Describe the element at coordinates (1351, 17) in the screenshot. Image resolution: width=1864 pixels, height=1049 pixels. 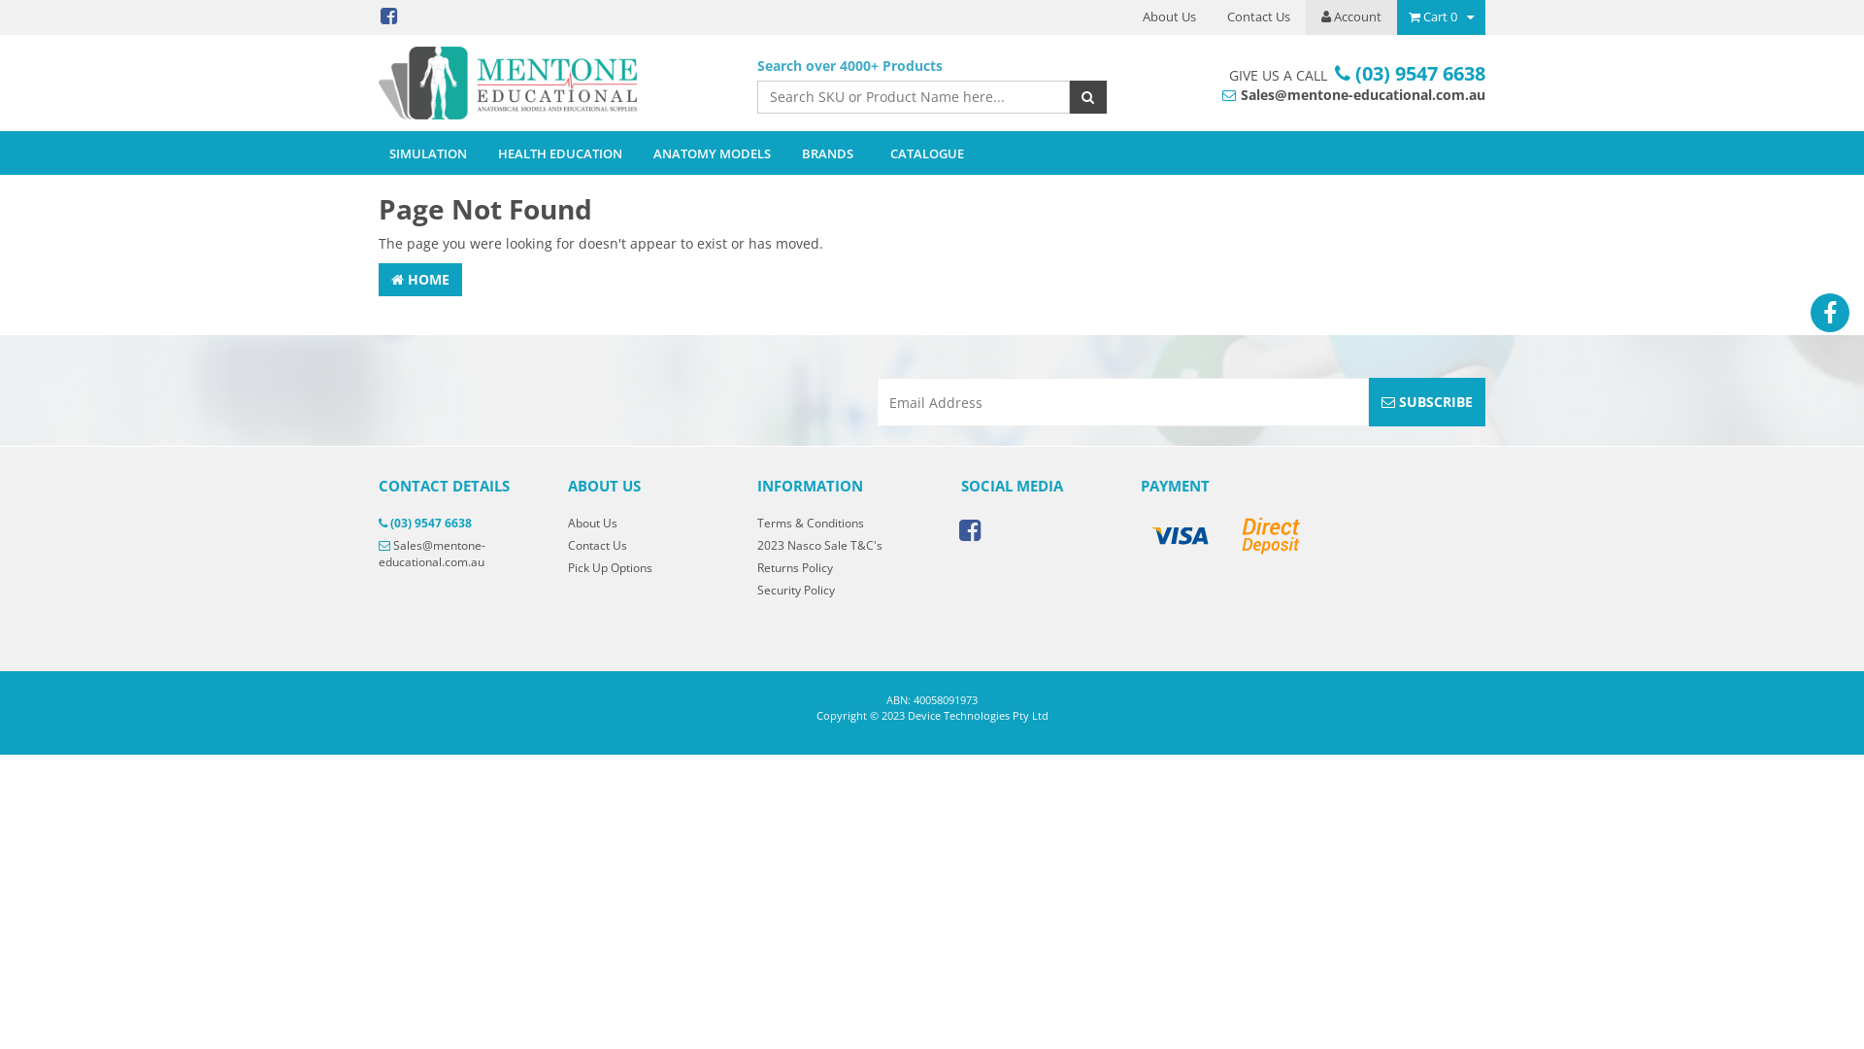
I see `Account` at that location.